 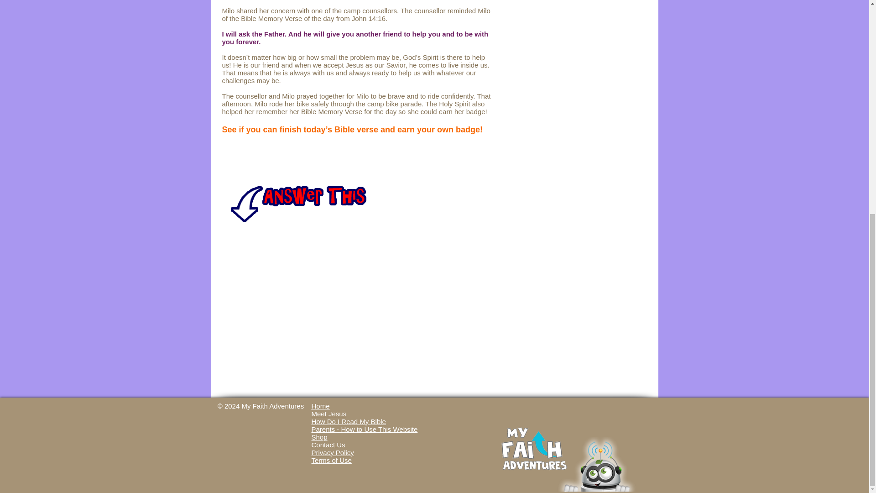 I want to click on How Do I Read My Bible, so click(x=348, y=421).